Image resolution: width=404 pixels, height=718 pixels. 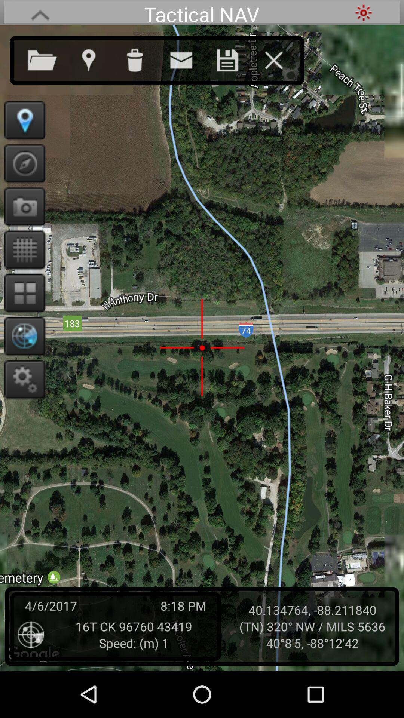 What do you see at coordinates (189, 59) in the screenshot?
I see `email the coordinates` at bounding box center [189, 59].